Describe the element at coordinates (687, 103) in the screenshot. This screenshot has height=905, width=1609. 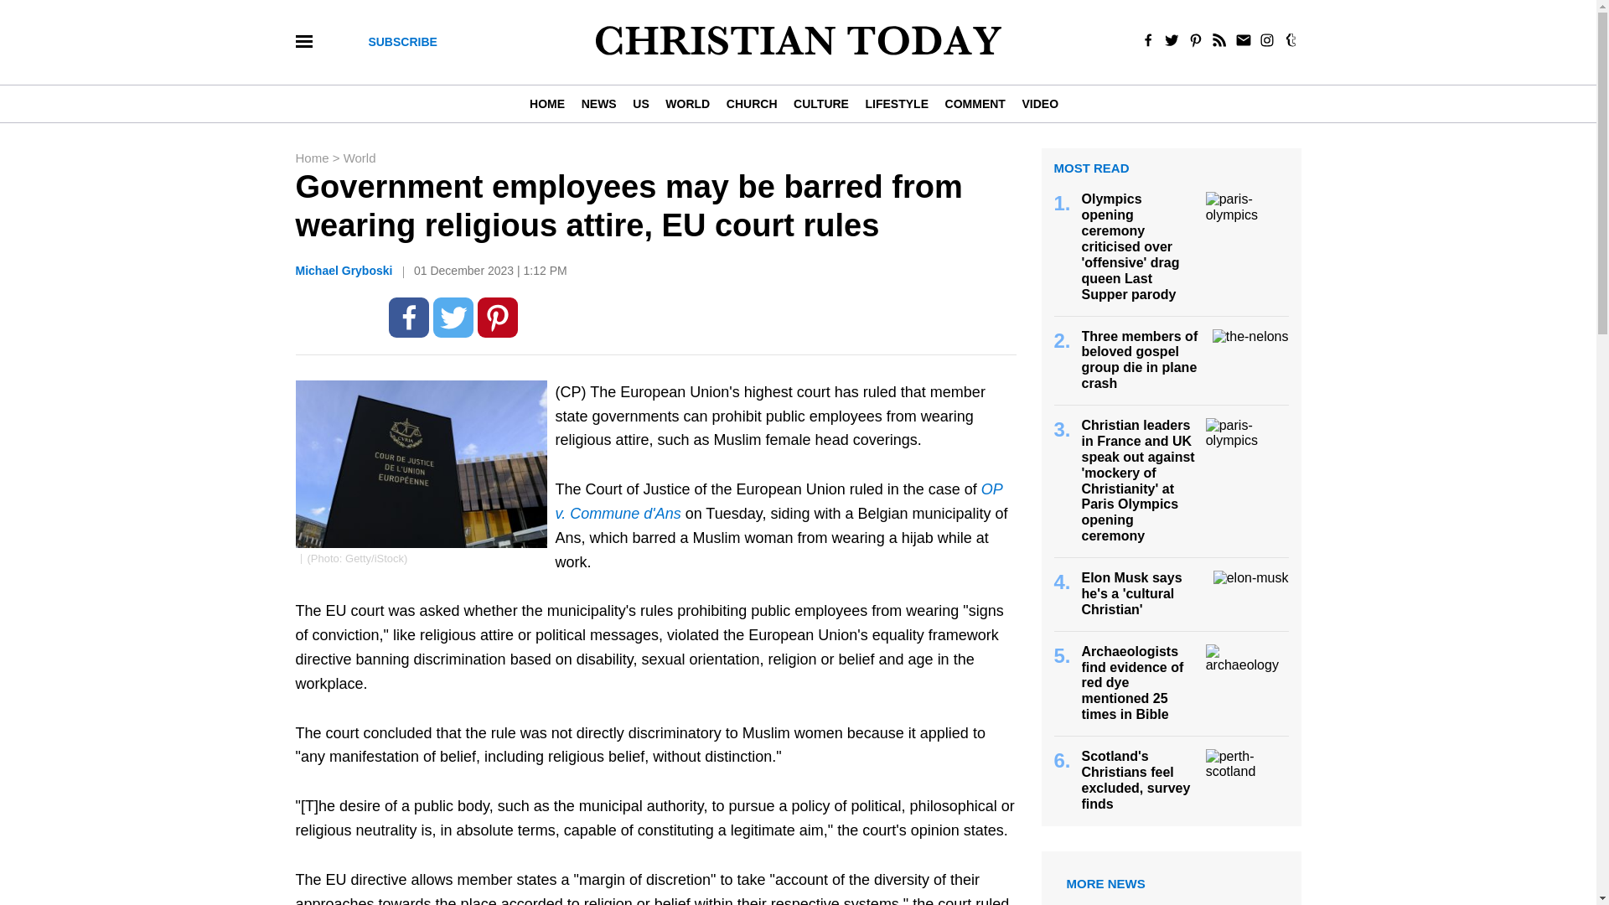
I see `WORLD` at that location.